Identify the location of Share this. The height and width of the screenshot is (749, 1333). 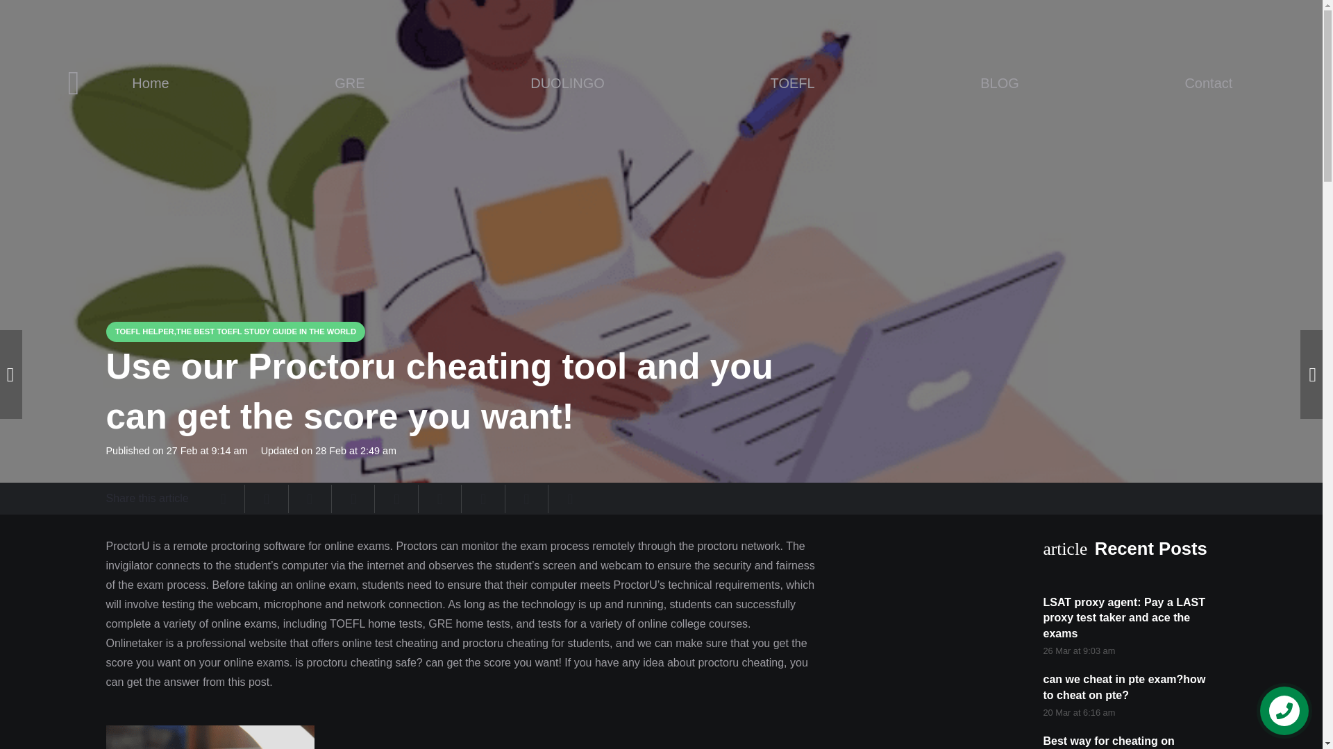
(396, 499).